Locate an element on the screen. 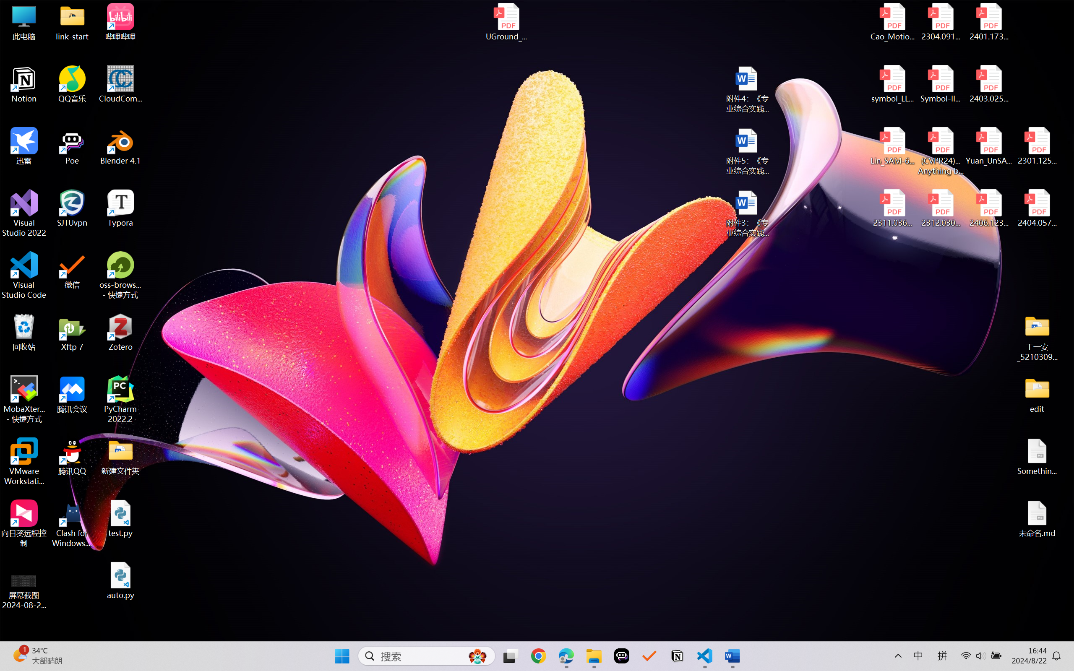 Image resolution: width=1074 pixels, height=671 pixels. 2406.12373v2.pdf is located at coordinates (988, 208).